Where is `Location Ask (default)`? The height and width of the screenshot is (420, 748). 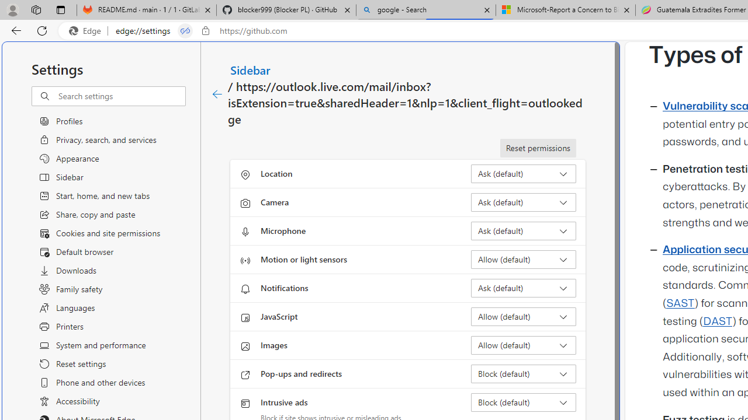 Location Ask (default) is located at coordinates (524, 174).